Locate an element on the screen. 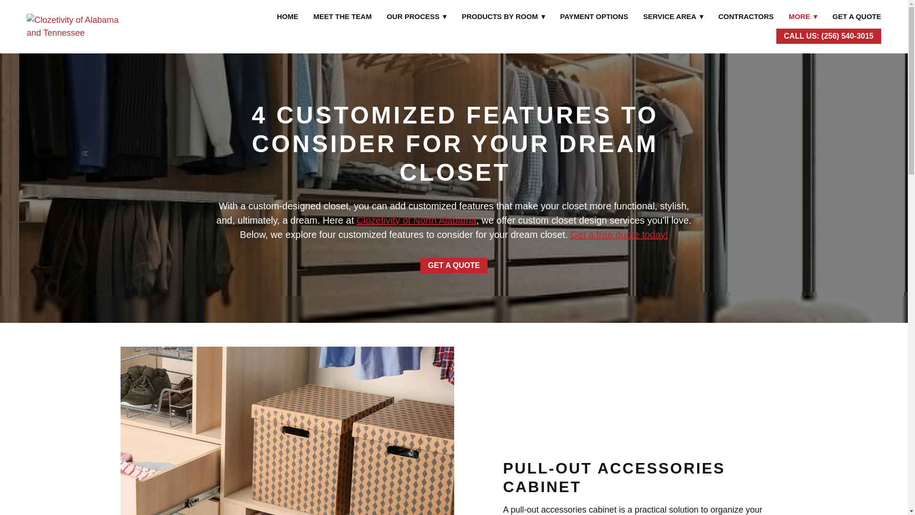 The image size is (915, 515). Clozetivity of North Alabama is located at coordinates (416, 220).